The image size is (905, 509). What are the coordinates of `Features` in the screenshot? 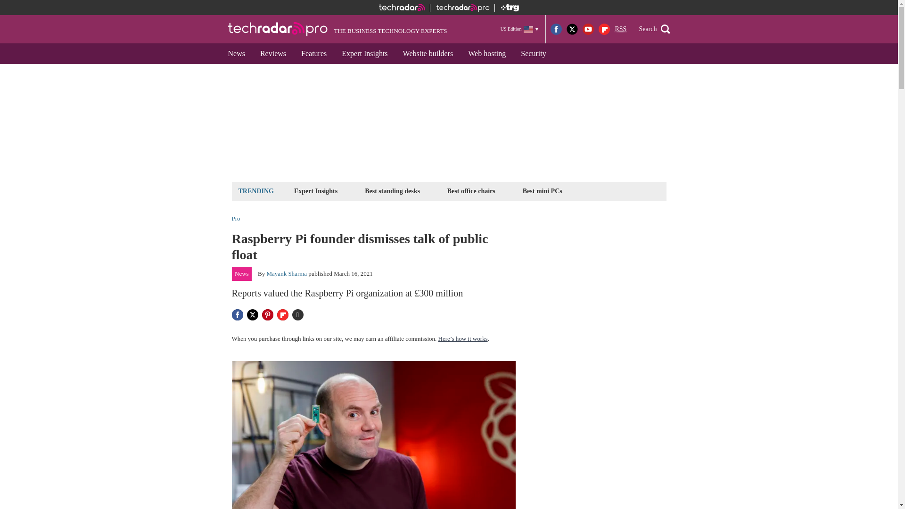 It's located at (313, 54).